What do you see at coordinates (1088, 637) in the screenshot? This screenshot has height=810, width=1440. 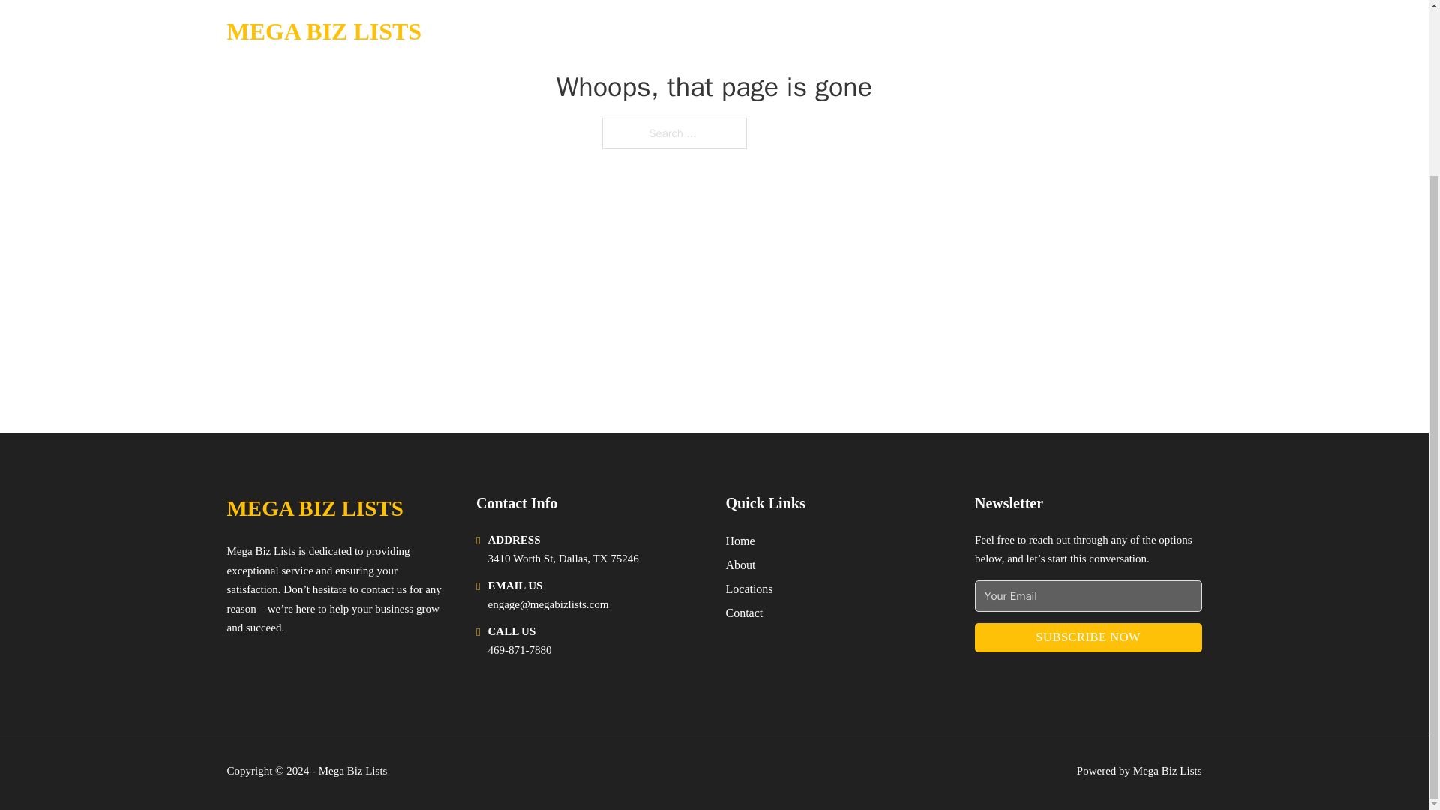 I see `SUBSCRIBE NOW` at bounding box center [1088, 637].